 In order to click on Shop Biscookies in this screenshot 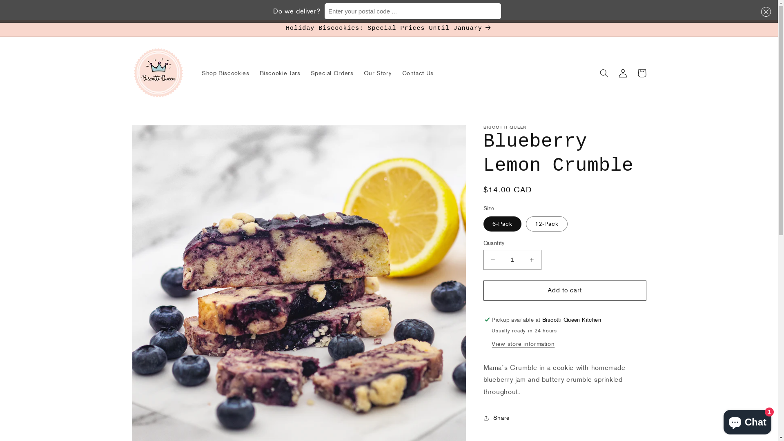, I will do `click(225, 73)`.